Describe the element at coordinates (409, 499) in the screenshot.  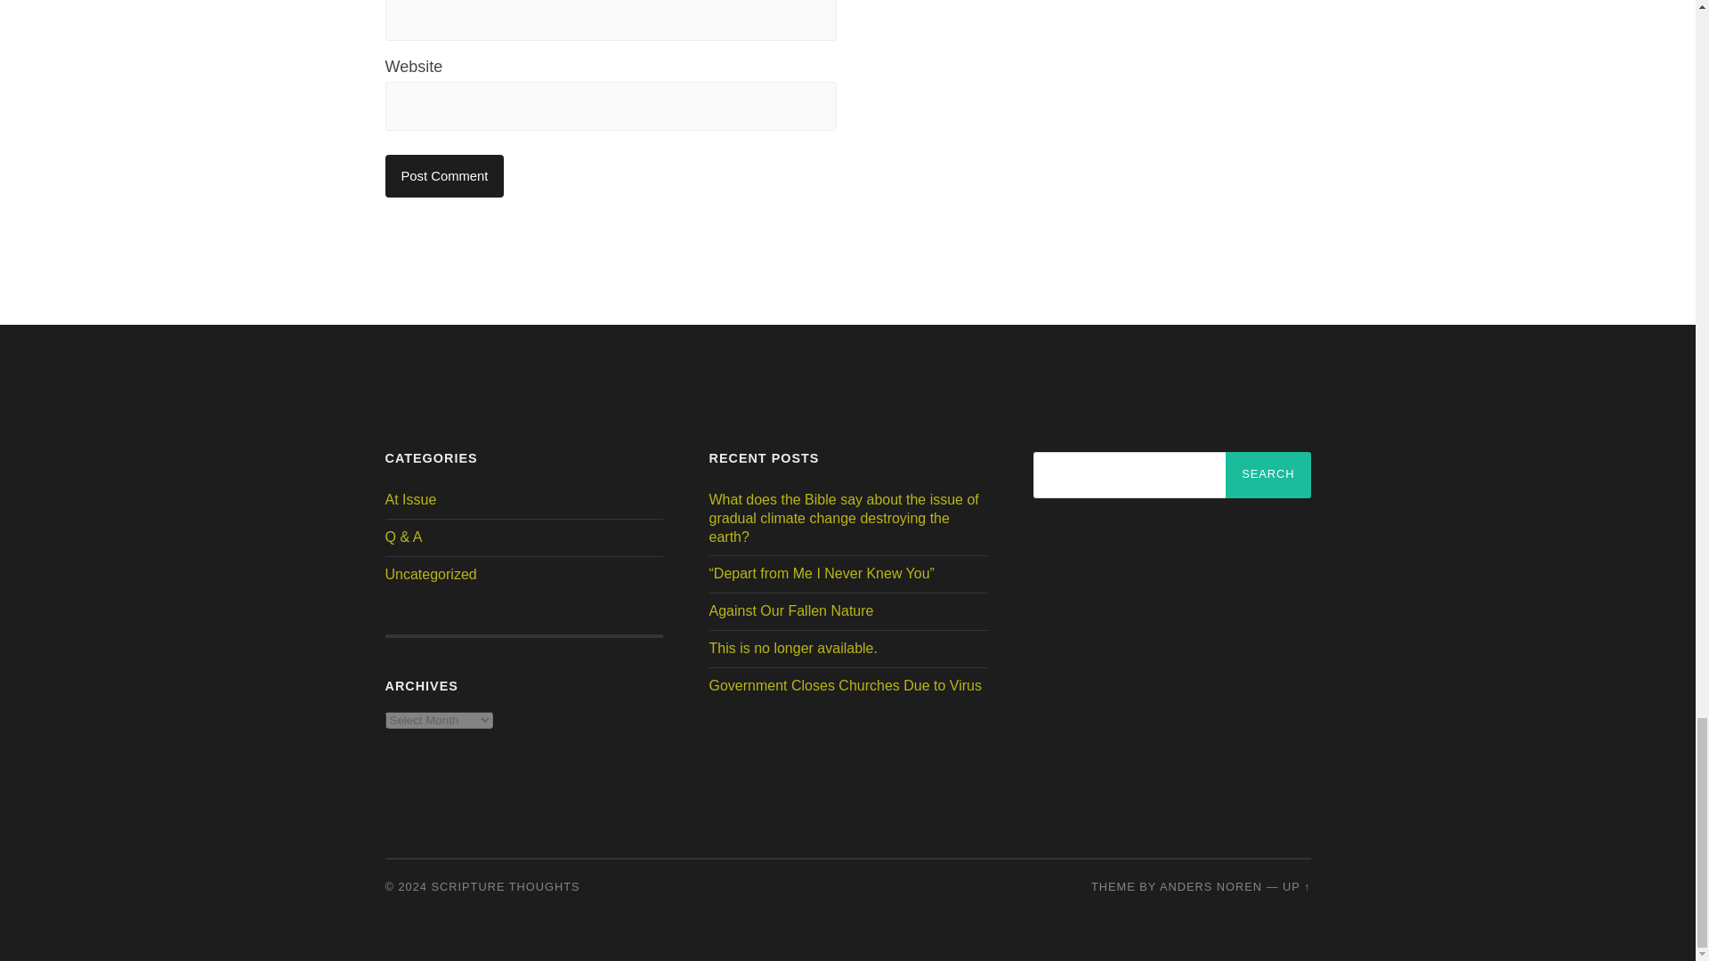
I see `At Issue` at that location.